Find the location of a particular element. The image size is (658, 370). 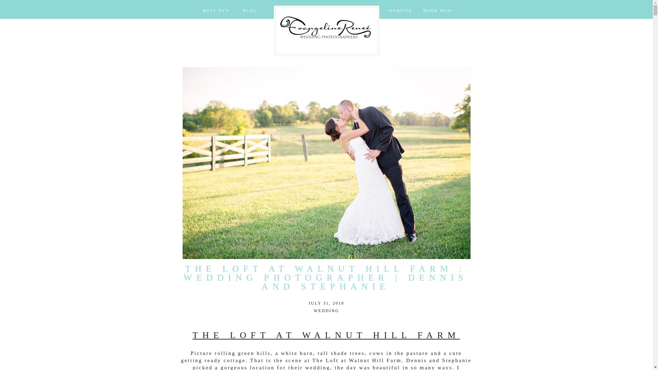

MEET EVY is located at coordinates (216, 11).